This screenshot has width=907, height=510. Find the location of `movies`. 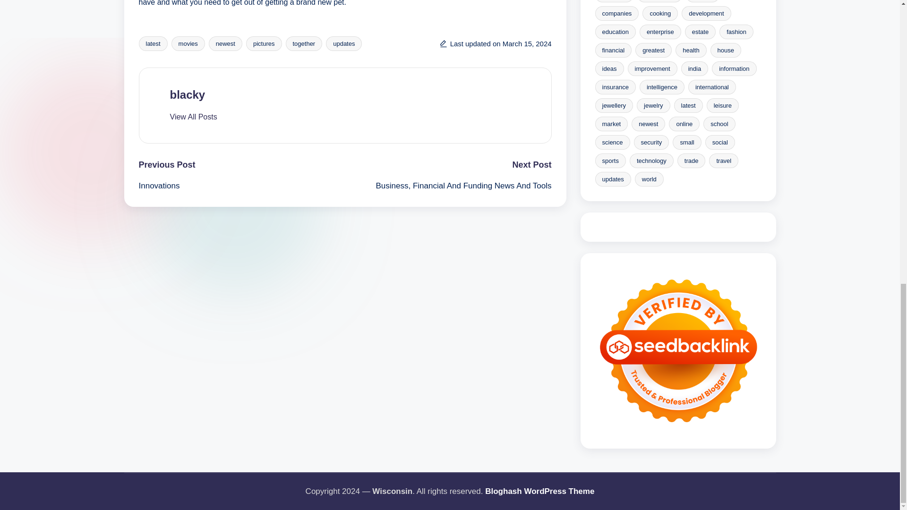

movies is located at coordinates (188, 43).